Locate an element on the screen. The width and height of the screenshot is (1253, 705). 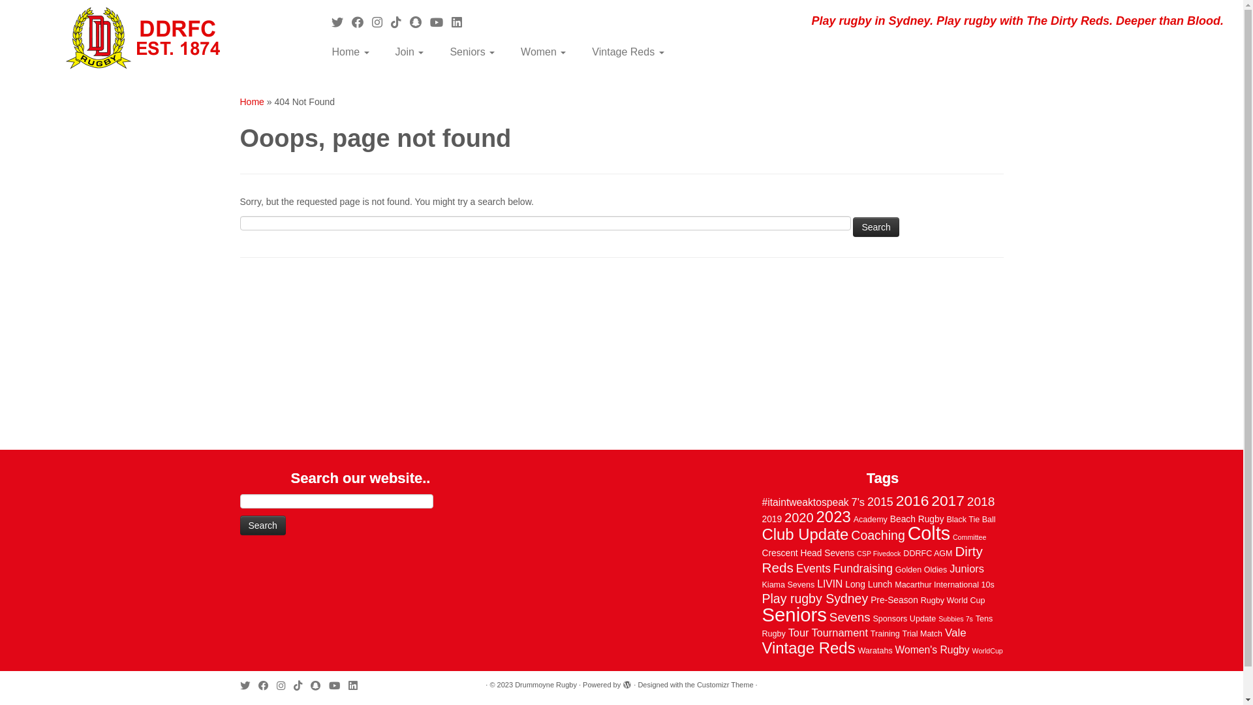
Colts is located at coordinates (929, 533).